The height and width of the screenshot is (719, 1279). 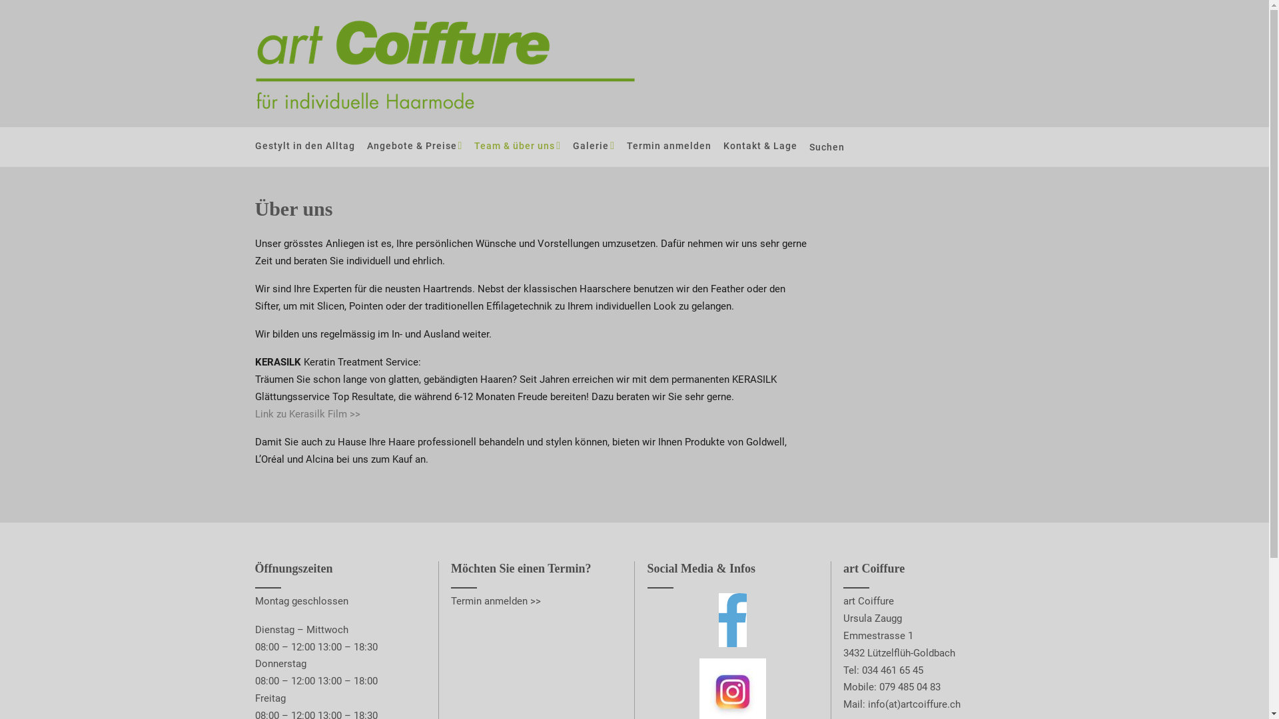 I want to click on Angebote & Preise, so click(x=414, y=146).